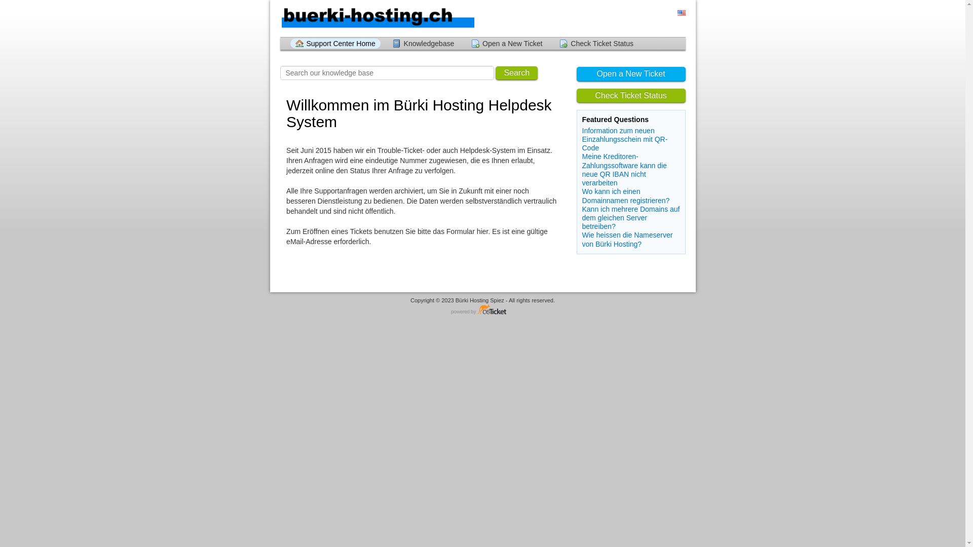 Image resolution: width=973 pixels, height=547 pixels. What do you see at coordinates (630, 218) in the screenshot?
I see `Kann ich mehrere Domains auf dem gleichen Server betreiben?` at bounding box center [630, 218].